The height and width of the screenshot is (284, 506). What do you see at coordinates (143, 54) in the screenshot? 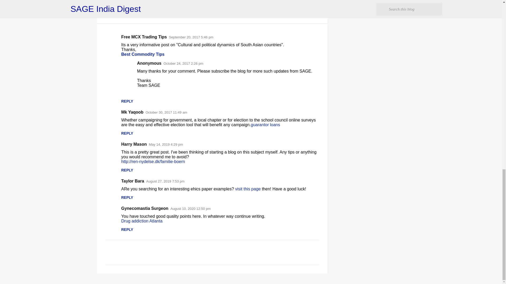
I see `Best Commodity Tips` at bounding box center [143, 54].